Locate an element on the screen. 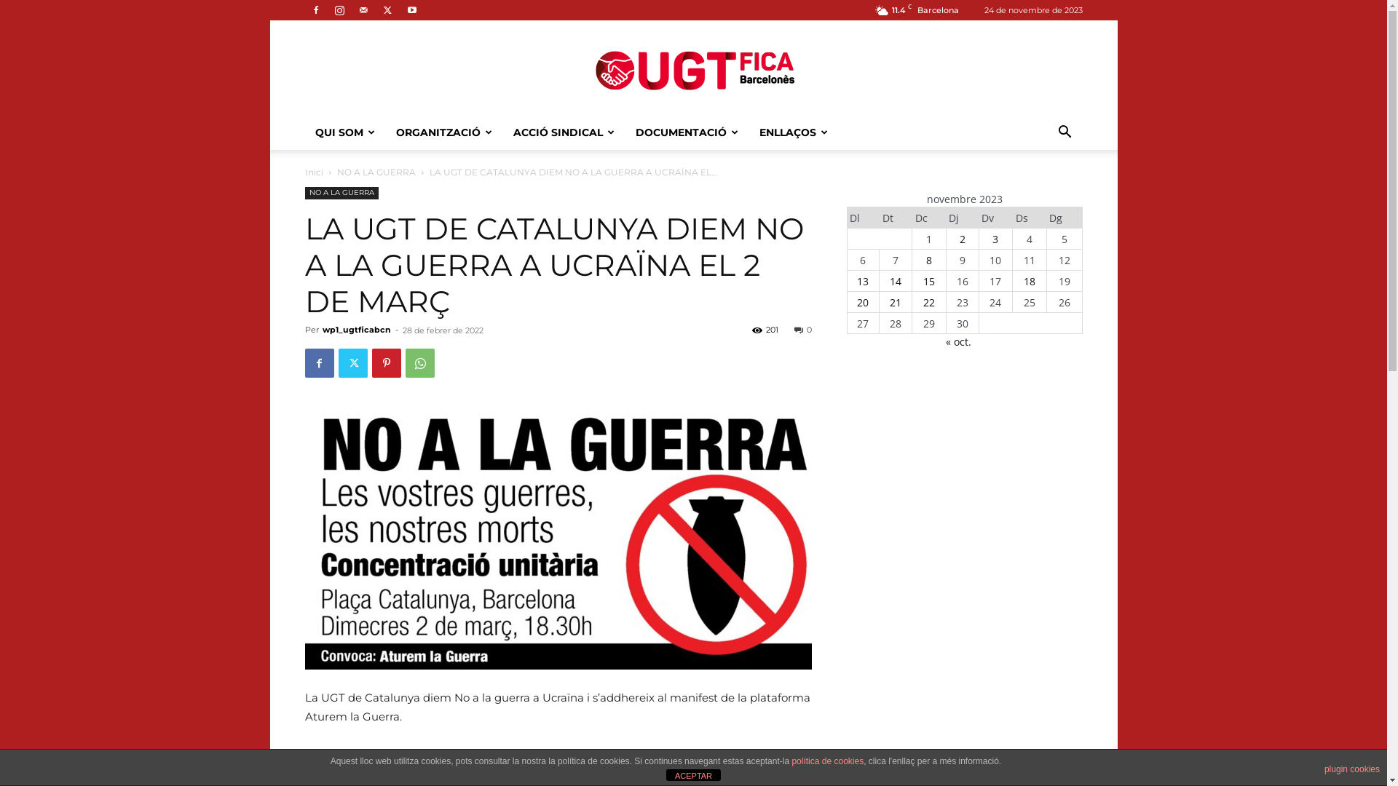 Image resolution: width=1398 pixels, height=786 pixels. NO A LA GUERRA is located at coordinates (341, 194).